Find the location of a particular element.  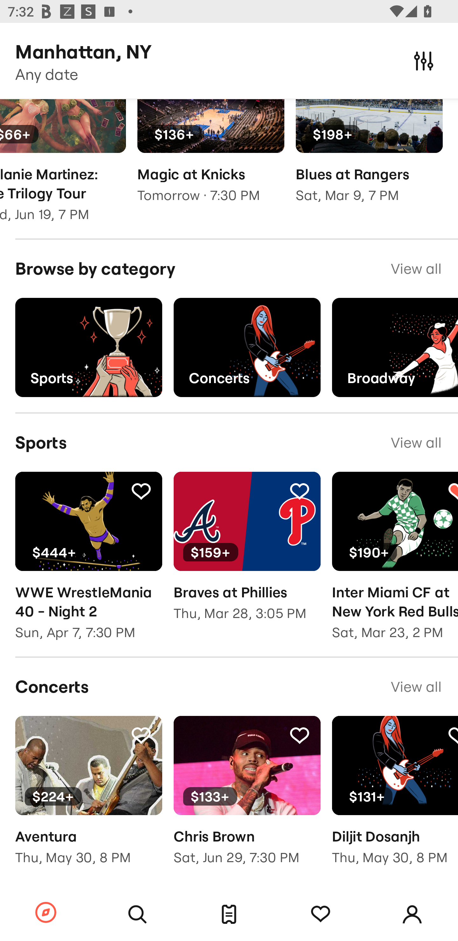

Sports is located at coordinates (88, 348).